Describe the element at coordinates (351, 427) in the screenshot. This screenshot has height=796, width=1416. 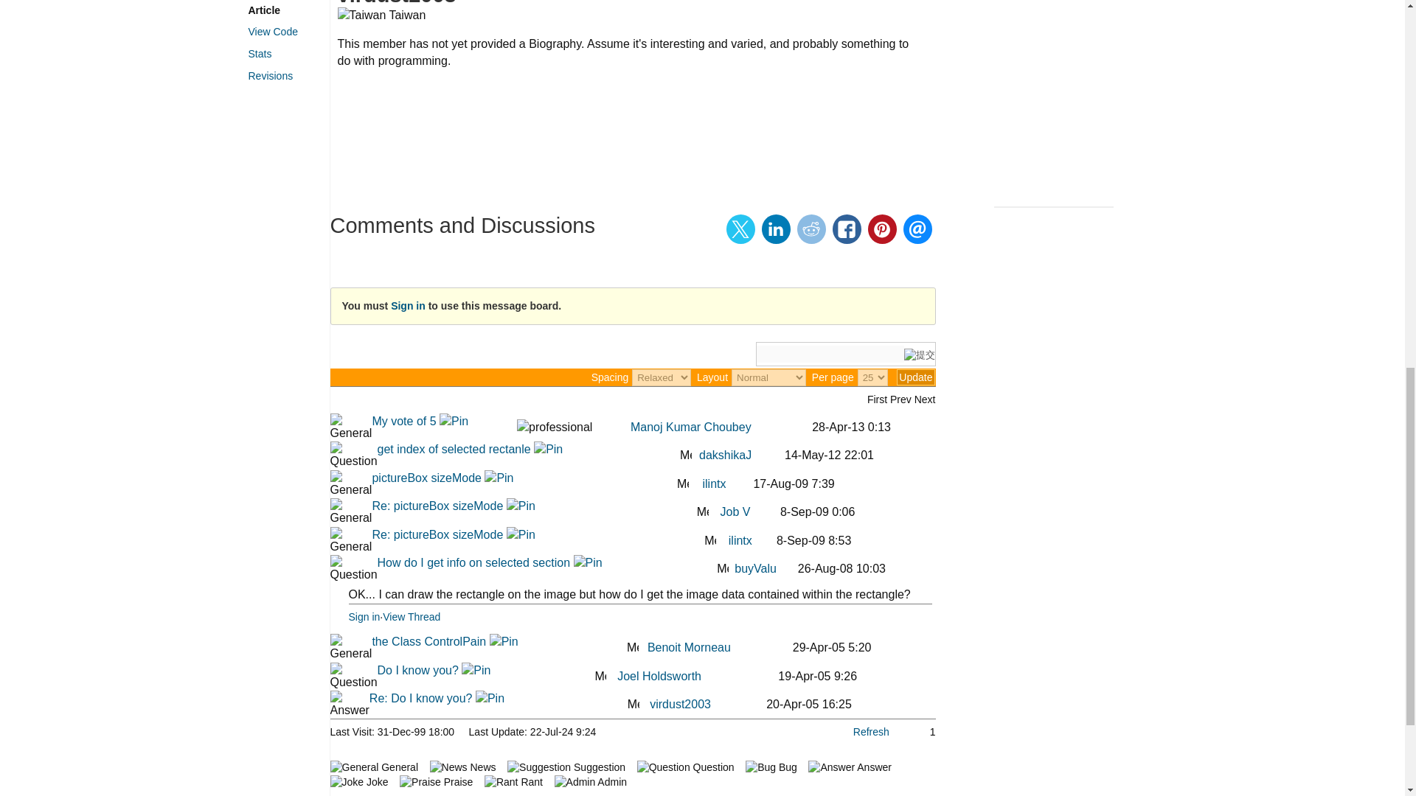
I see `General` at that location.